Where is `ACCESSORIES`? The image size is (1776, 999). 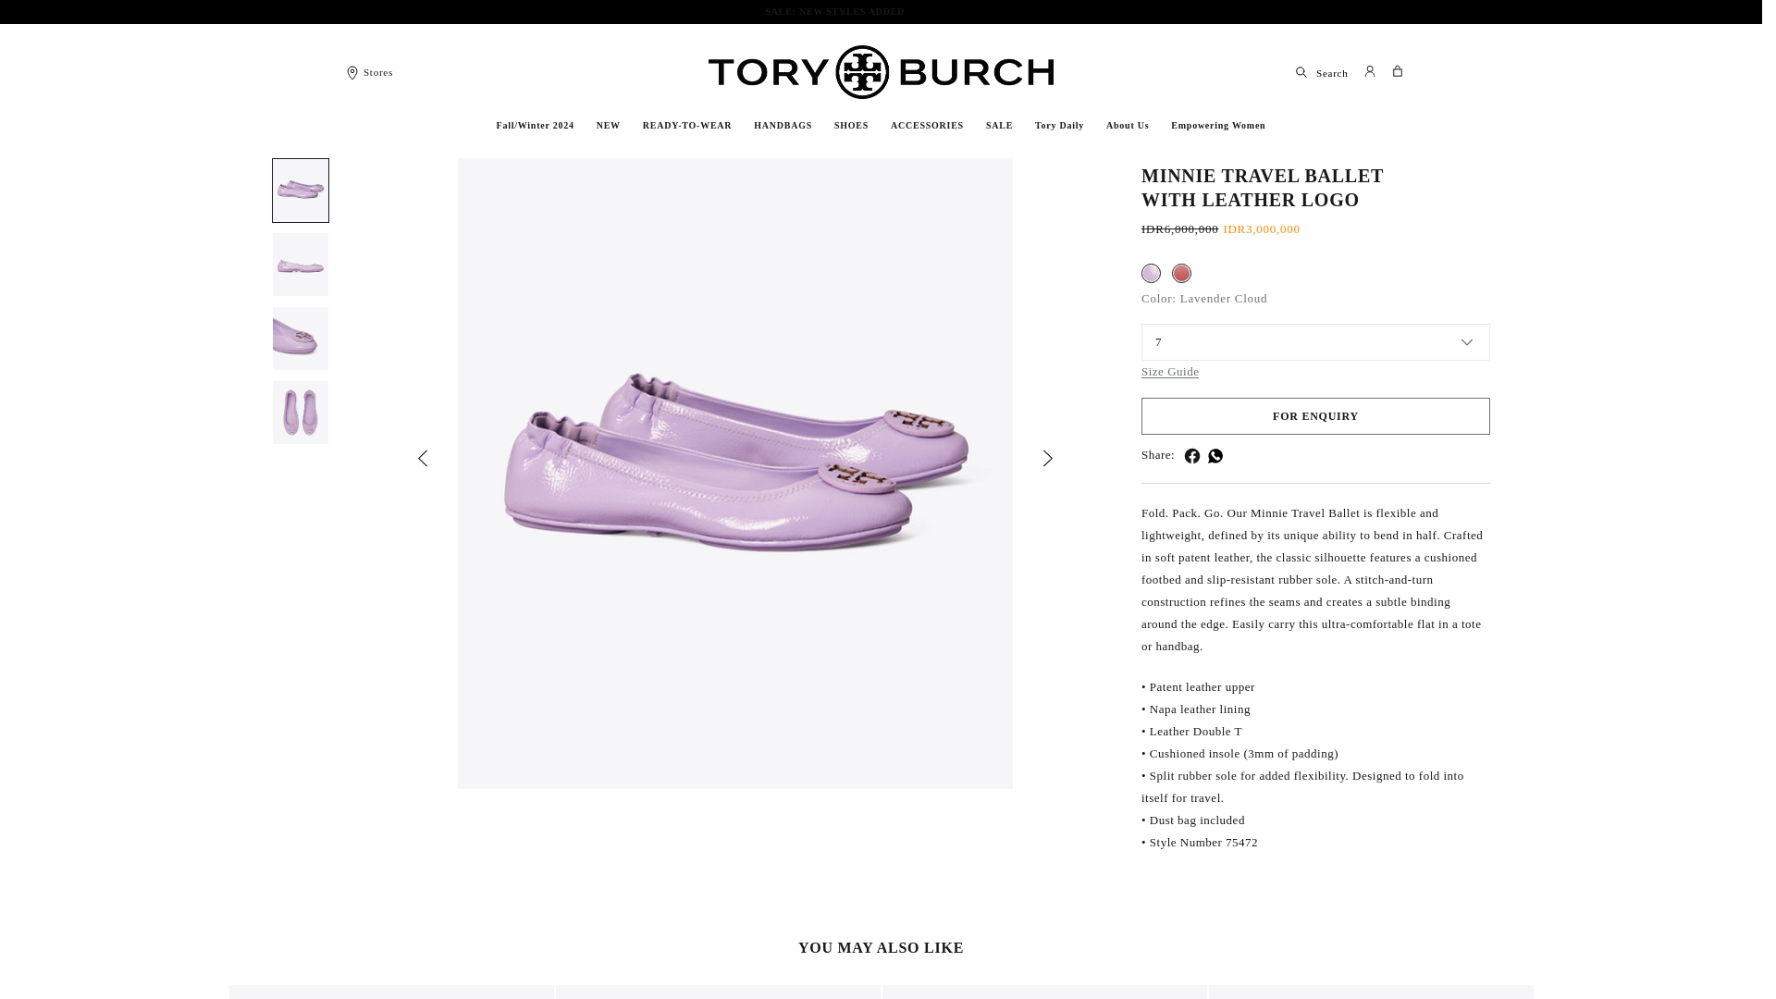 ACCESSORIES is located at coordinates (927, 126).